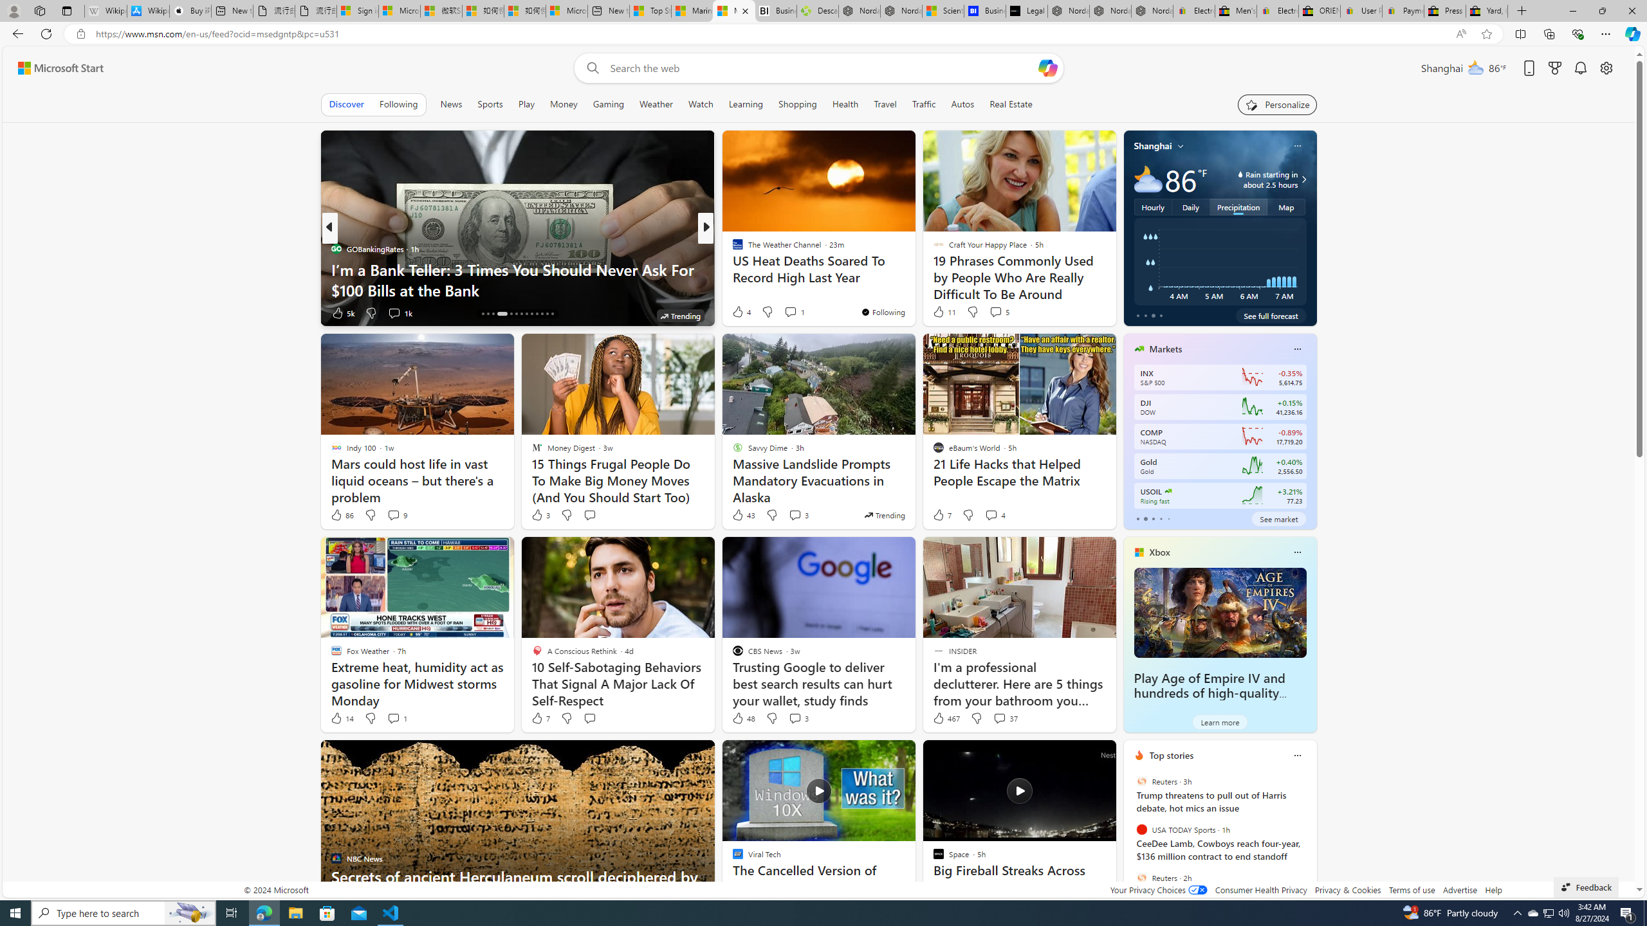 Image resolution: width=1647 pixels, height=926 pixels. Describe the element at coordinates (609, 104) in the screenshot. I see `Gaming` at that location.